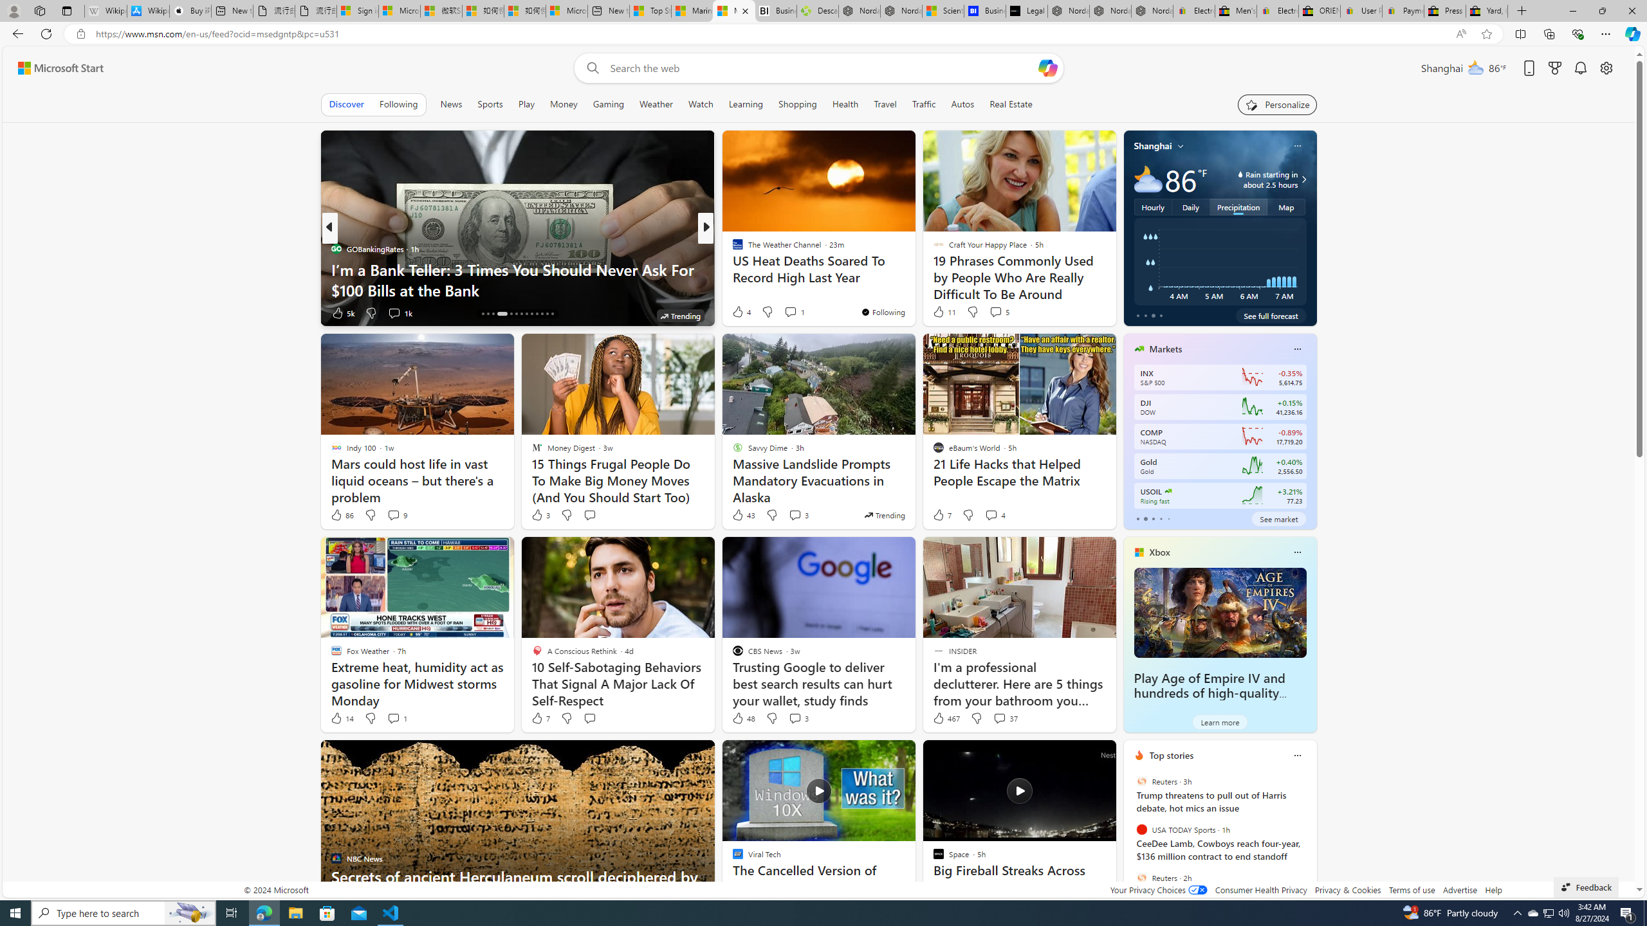 Image resolution: width=1647 pixels, height=926 pixels. Describe the element at coordinates (609, 104) in the screenshot. I see `Gaming` at that location.